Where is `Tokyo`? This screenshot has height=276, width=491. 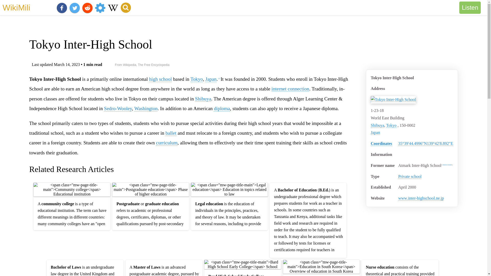
Tokyo is located at coordinates (391, 125).